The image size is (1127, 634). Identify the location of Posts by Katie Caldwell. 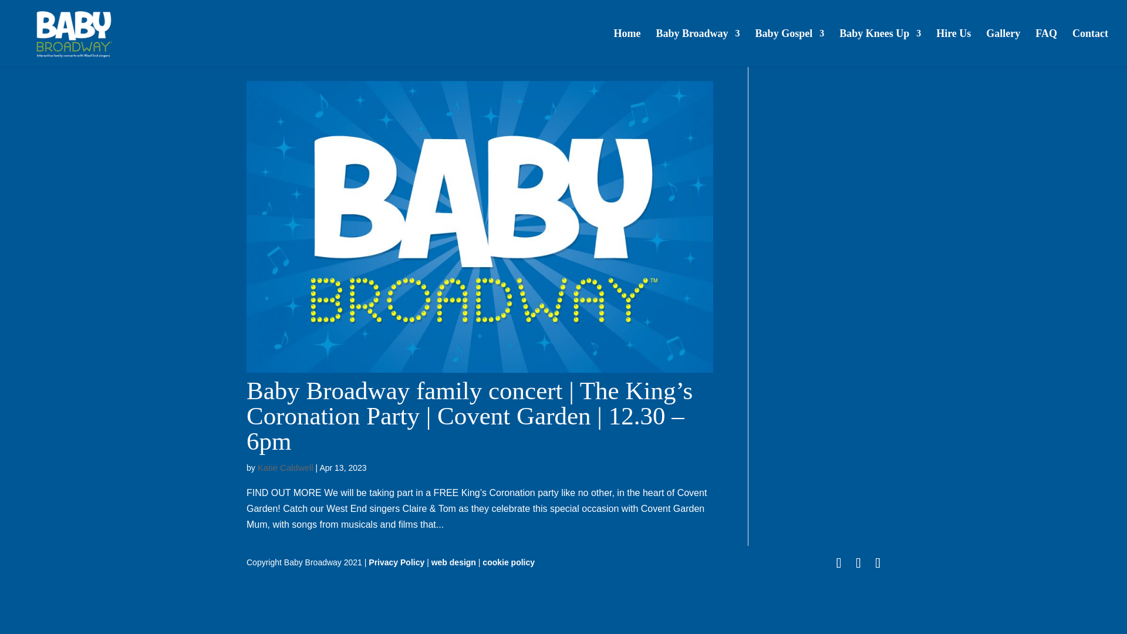
(285, 467).